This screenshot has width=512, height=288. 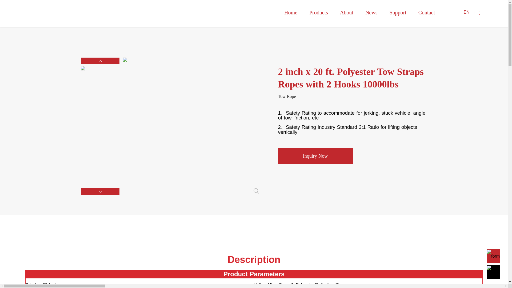 What do you see at coordinates (346, 12) in the screenshot?
I see `About` at bounding box center [346, 12].